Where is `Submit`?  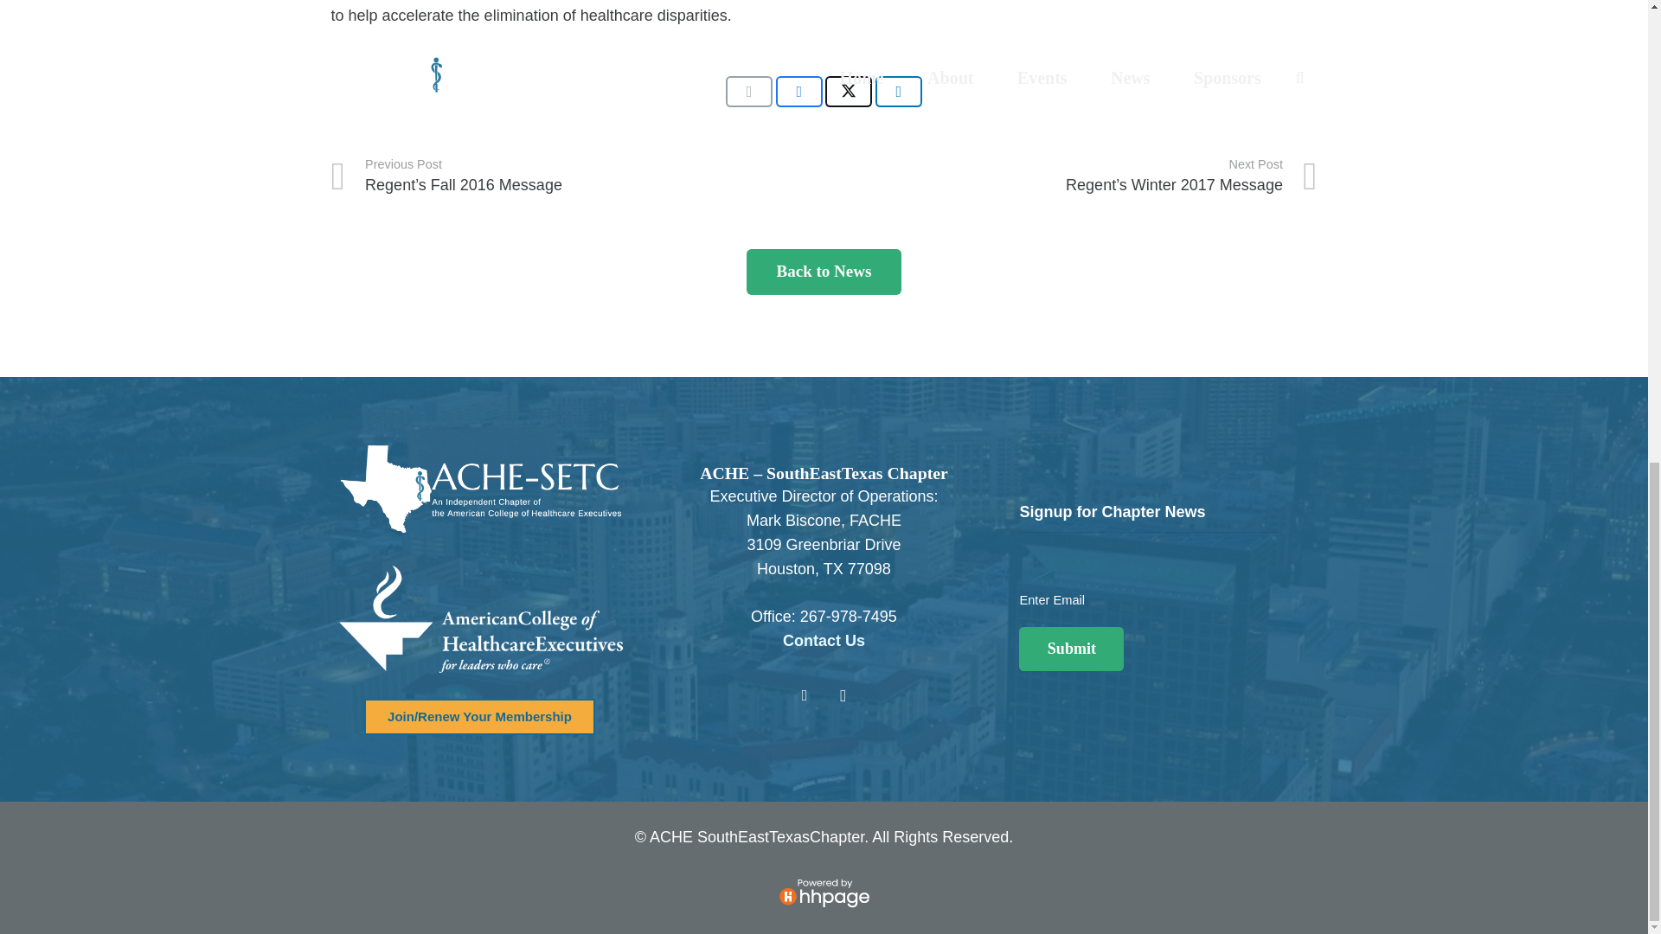 Submit is located at coordinates (1071, 649).